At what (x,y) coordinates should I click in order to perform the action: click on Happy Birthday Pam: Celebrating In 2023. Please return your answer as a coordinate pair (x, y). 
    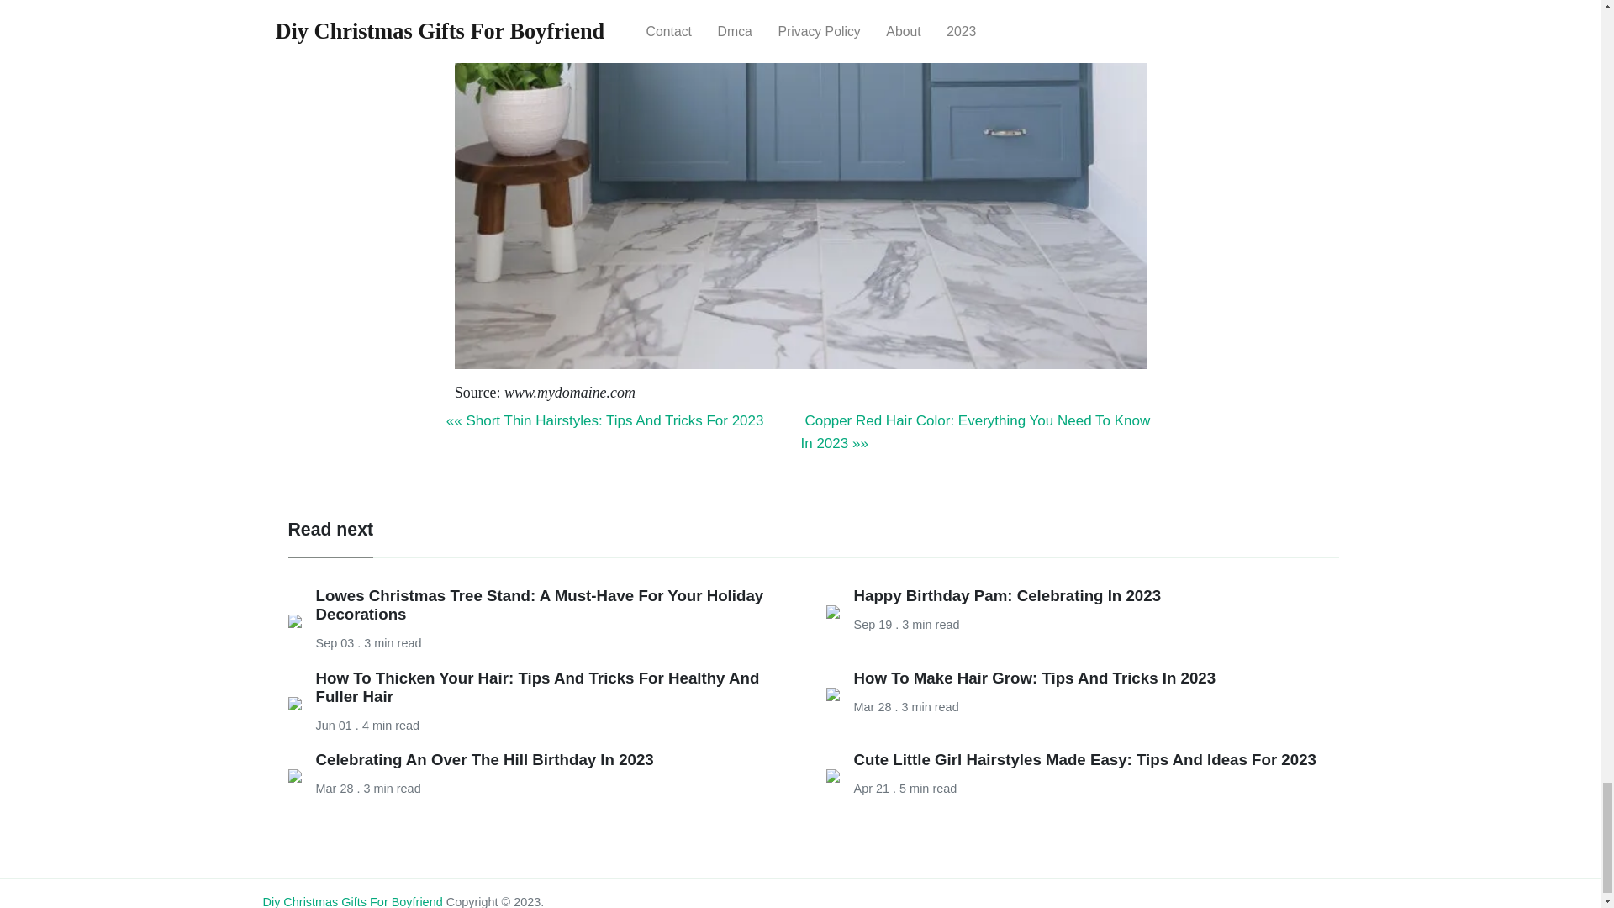
    Looking at the image, I should click on (1007, 595).